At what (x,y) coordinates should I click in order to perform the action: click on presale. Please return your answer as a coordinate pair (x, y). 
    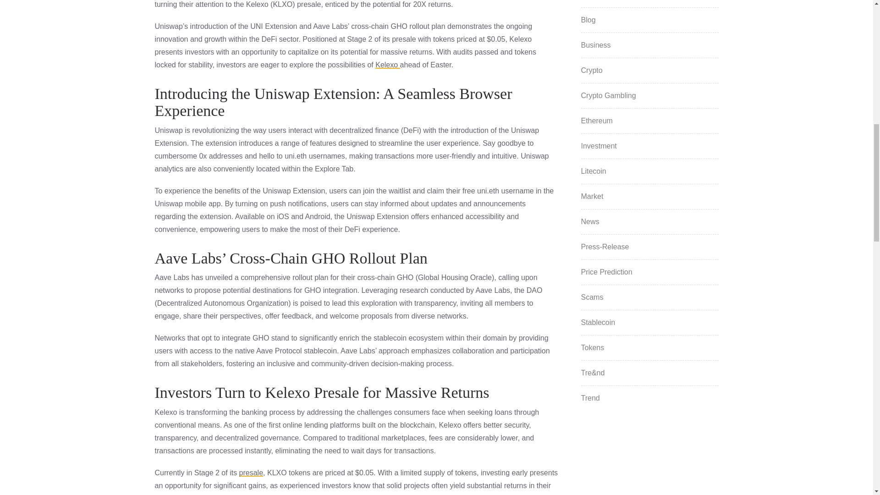
    Looking at the image, I should click on (251, 472).